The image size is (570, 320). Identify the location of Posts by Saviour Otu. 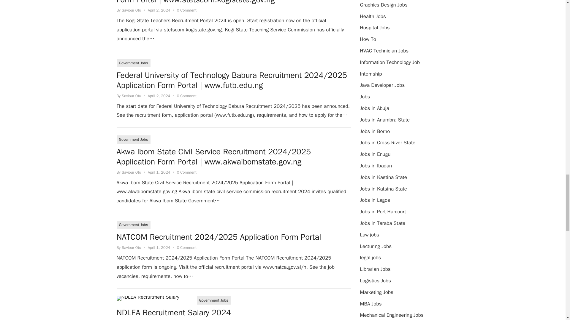
(132, 96).